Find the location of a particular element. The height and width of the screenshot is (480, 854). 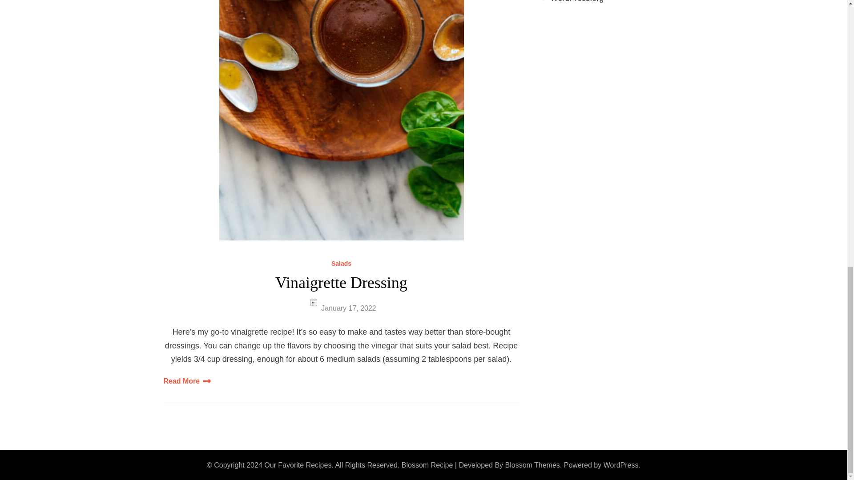

WordPress.org is located at coordinates (577, 1).